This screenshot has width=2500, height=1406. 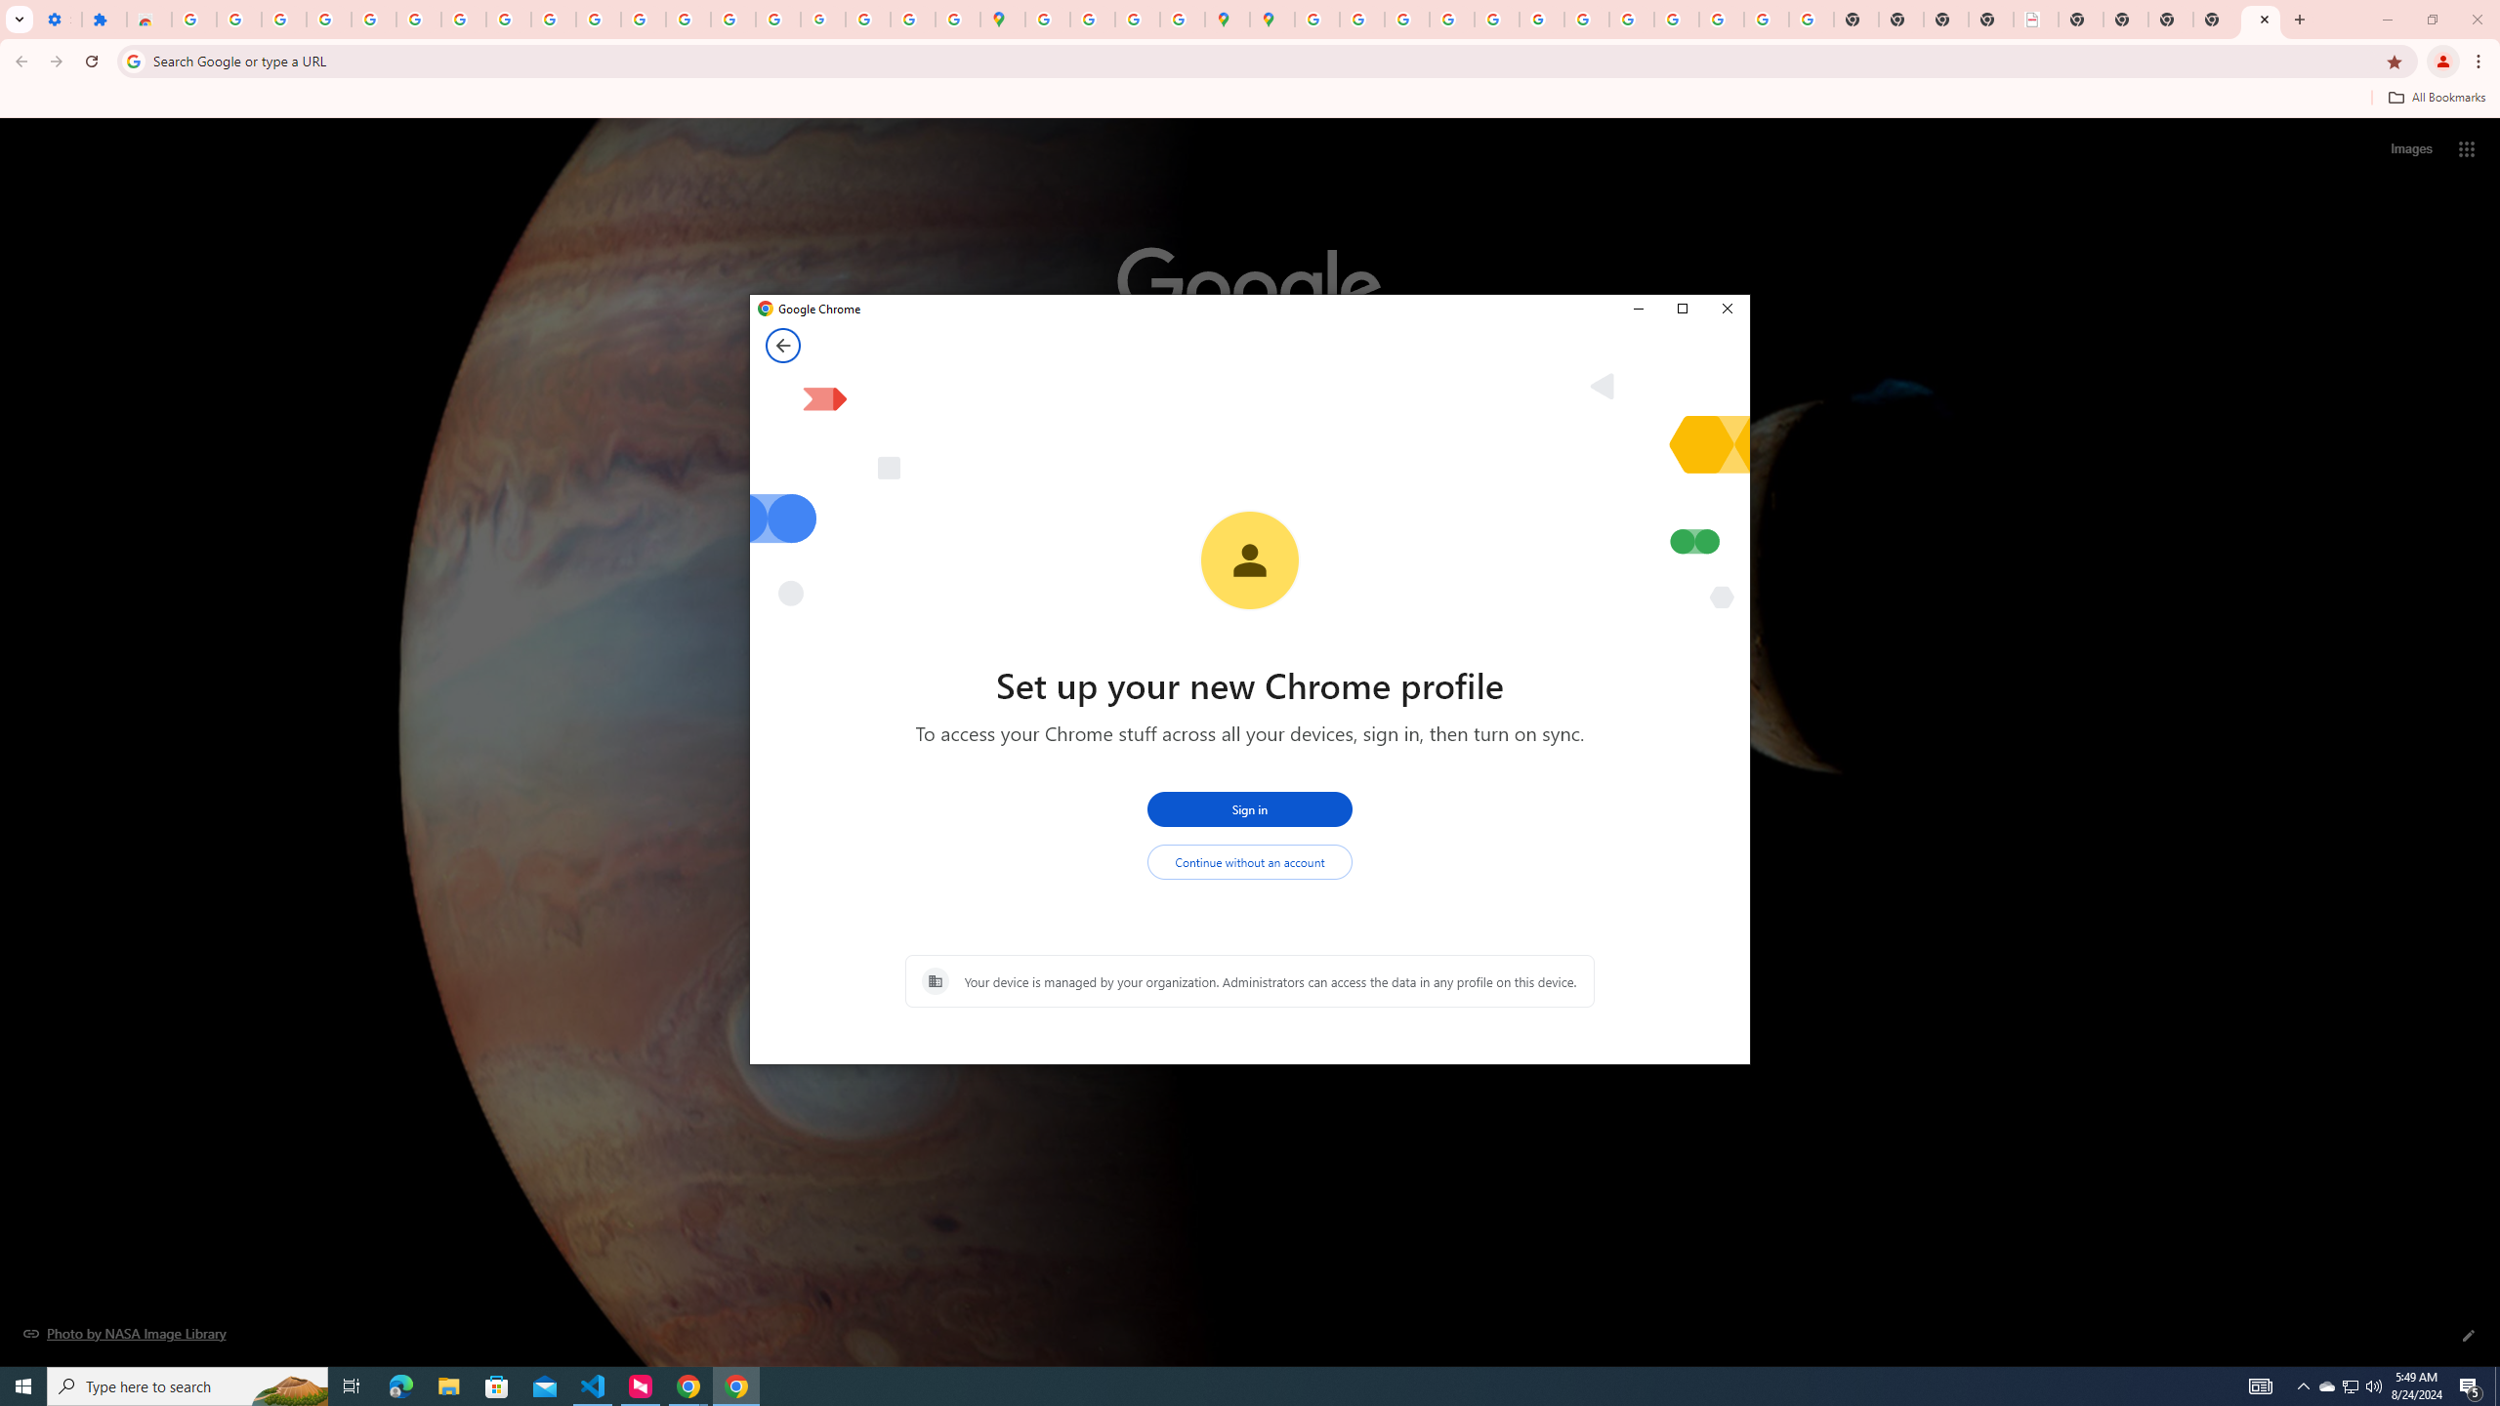 What do you see at coordinates (2261, 20) in the screenshot?
I see `Running applications` at bounding box center [2261, 20].